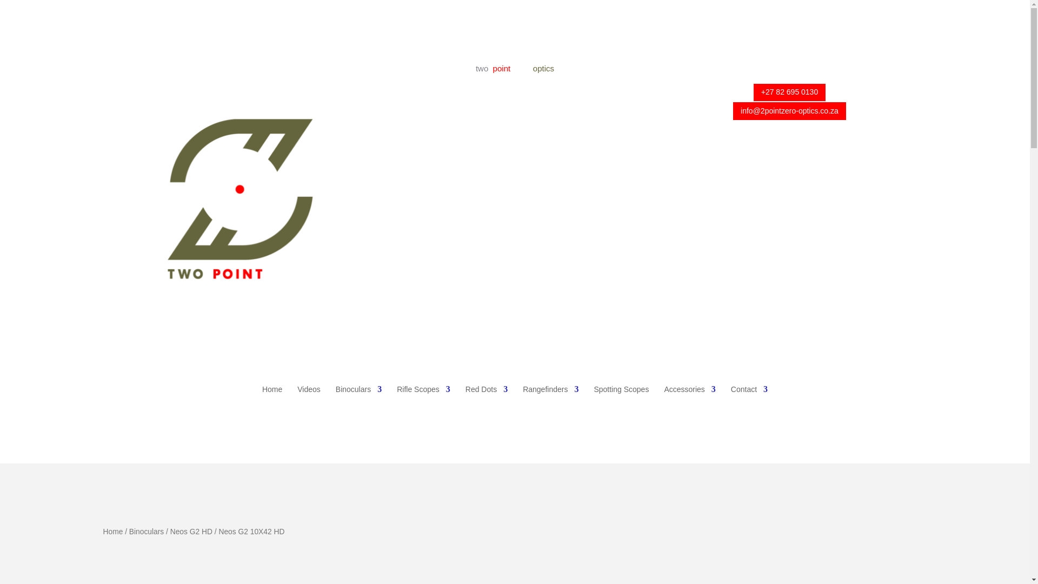 Image resolution: width=1038 pixels, height=584 pixels. What do you see at coordinates (423, 389) in the screenshot?
I see `Rifle Scopes` at bounding box center [423, 389].